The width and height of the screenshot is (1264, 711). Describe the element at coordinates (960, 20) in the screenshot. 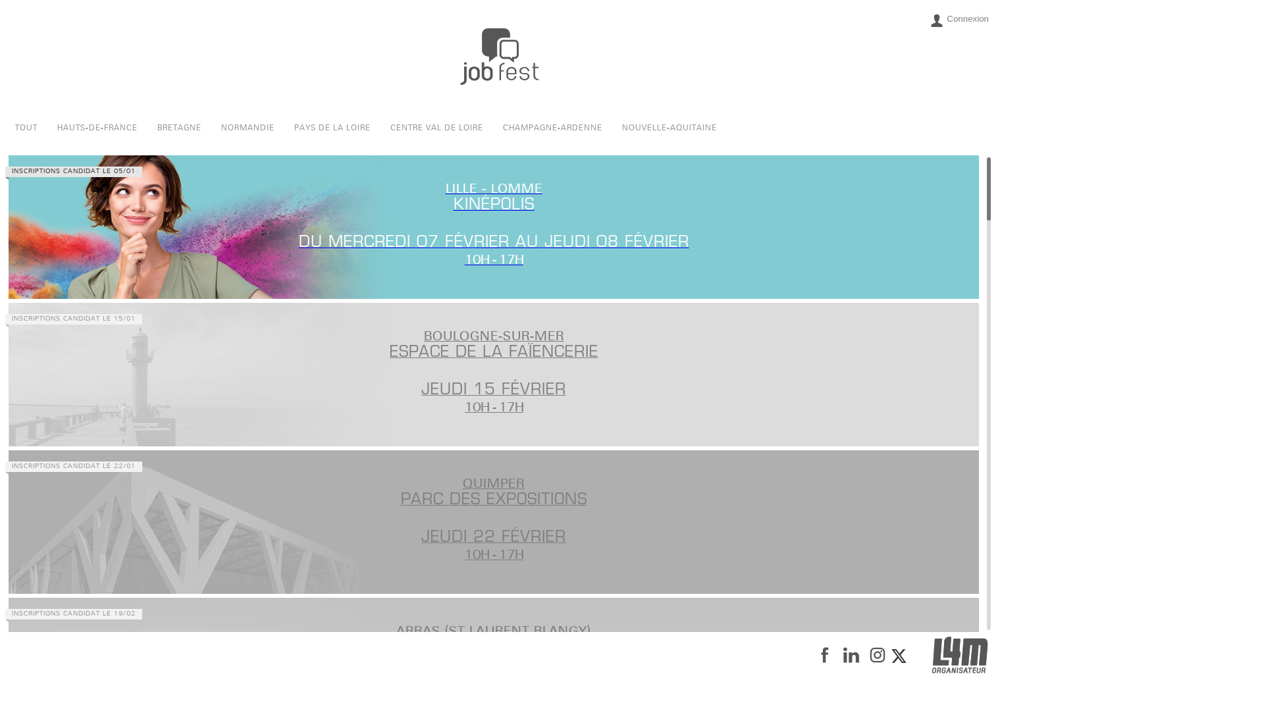

I see `Connexion` at that location.